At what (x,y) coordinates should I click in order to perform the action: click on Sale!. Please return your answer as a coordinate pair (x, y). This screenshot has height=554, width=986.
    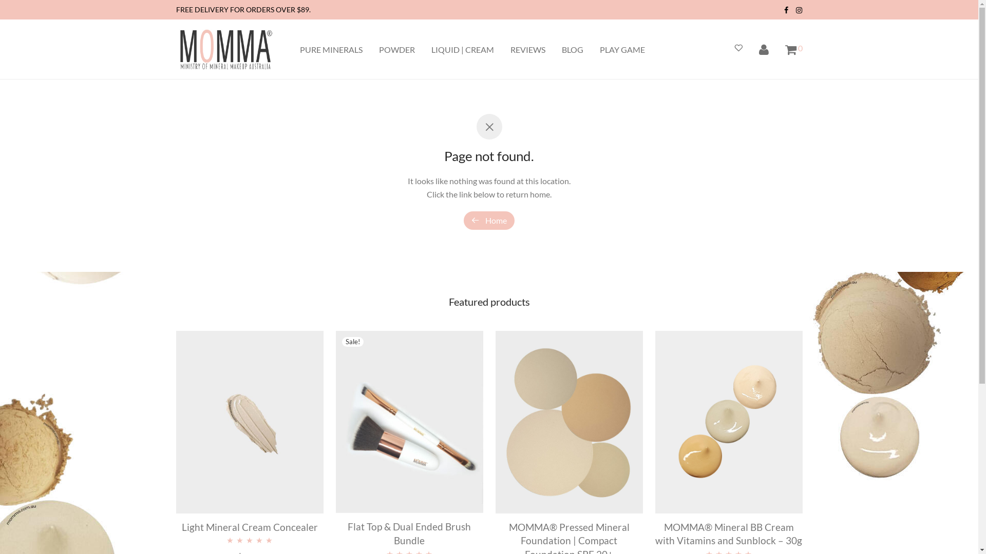
    Looking at the image, I should click on (410, 422).